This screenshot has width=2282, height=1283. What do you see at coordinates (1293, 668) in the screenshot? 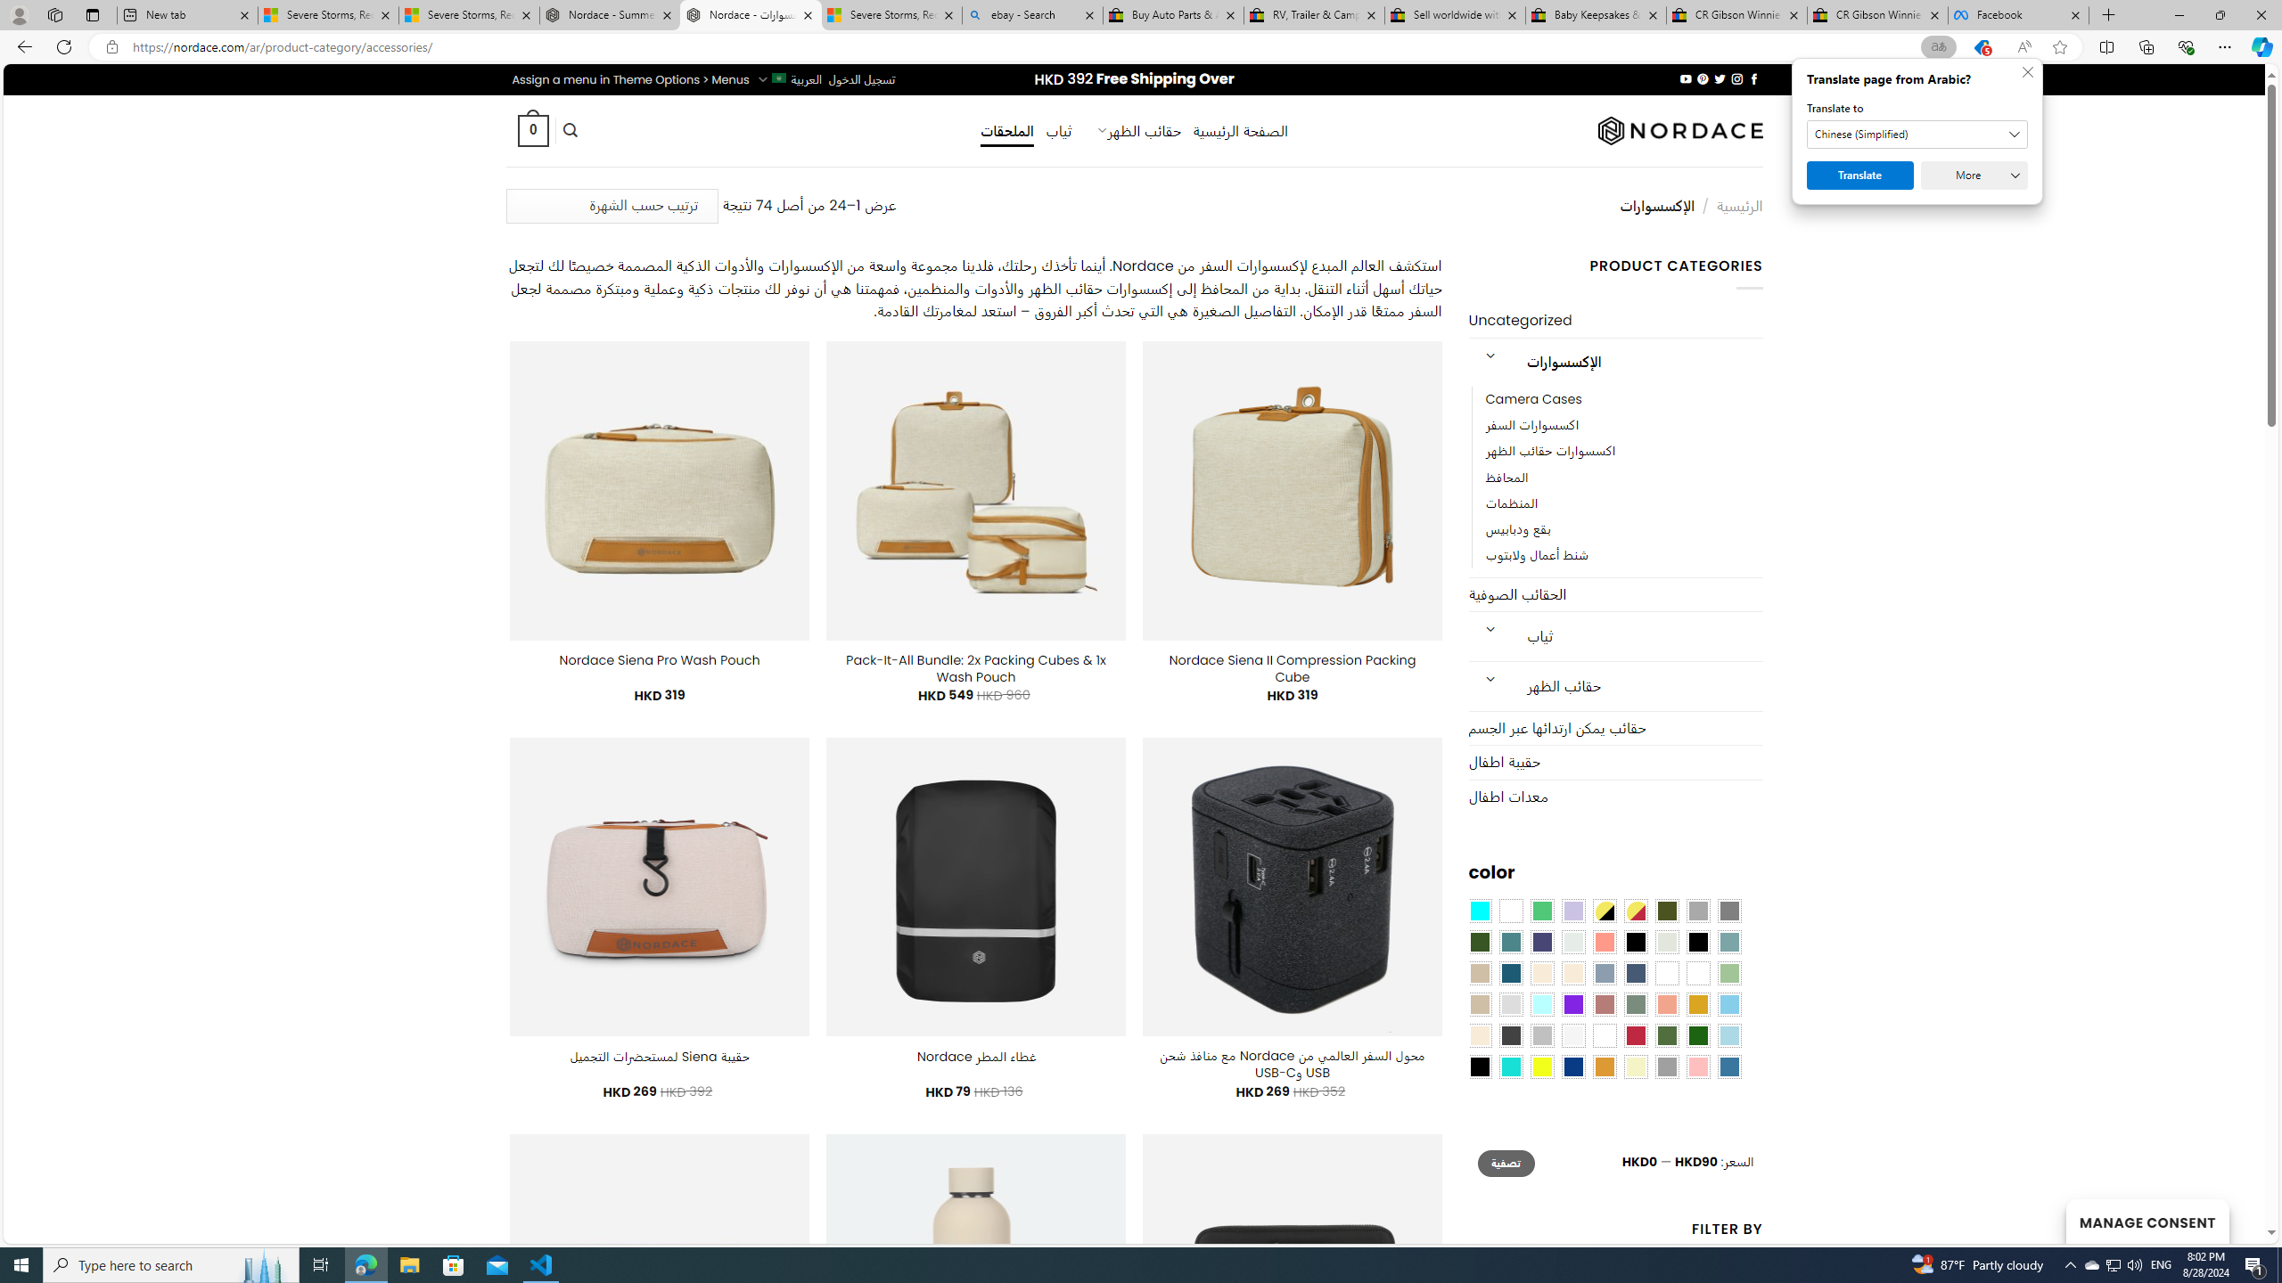
I see `Nordace Siena II Compression Packing Cube` at bounding box center [1293, 668].